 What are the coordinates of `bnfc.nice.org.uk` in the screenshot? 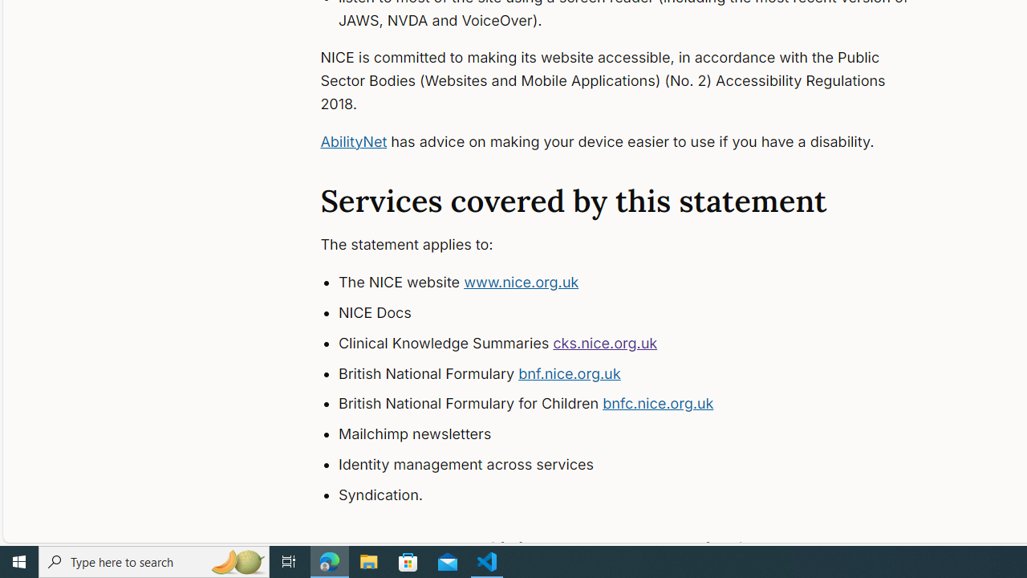 It's located at (658, 403).